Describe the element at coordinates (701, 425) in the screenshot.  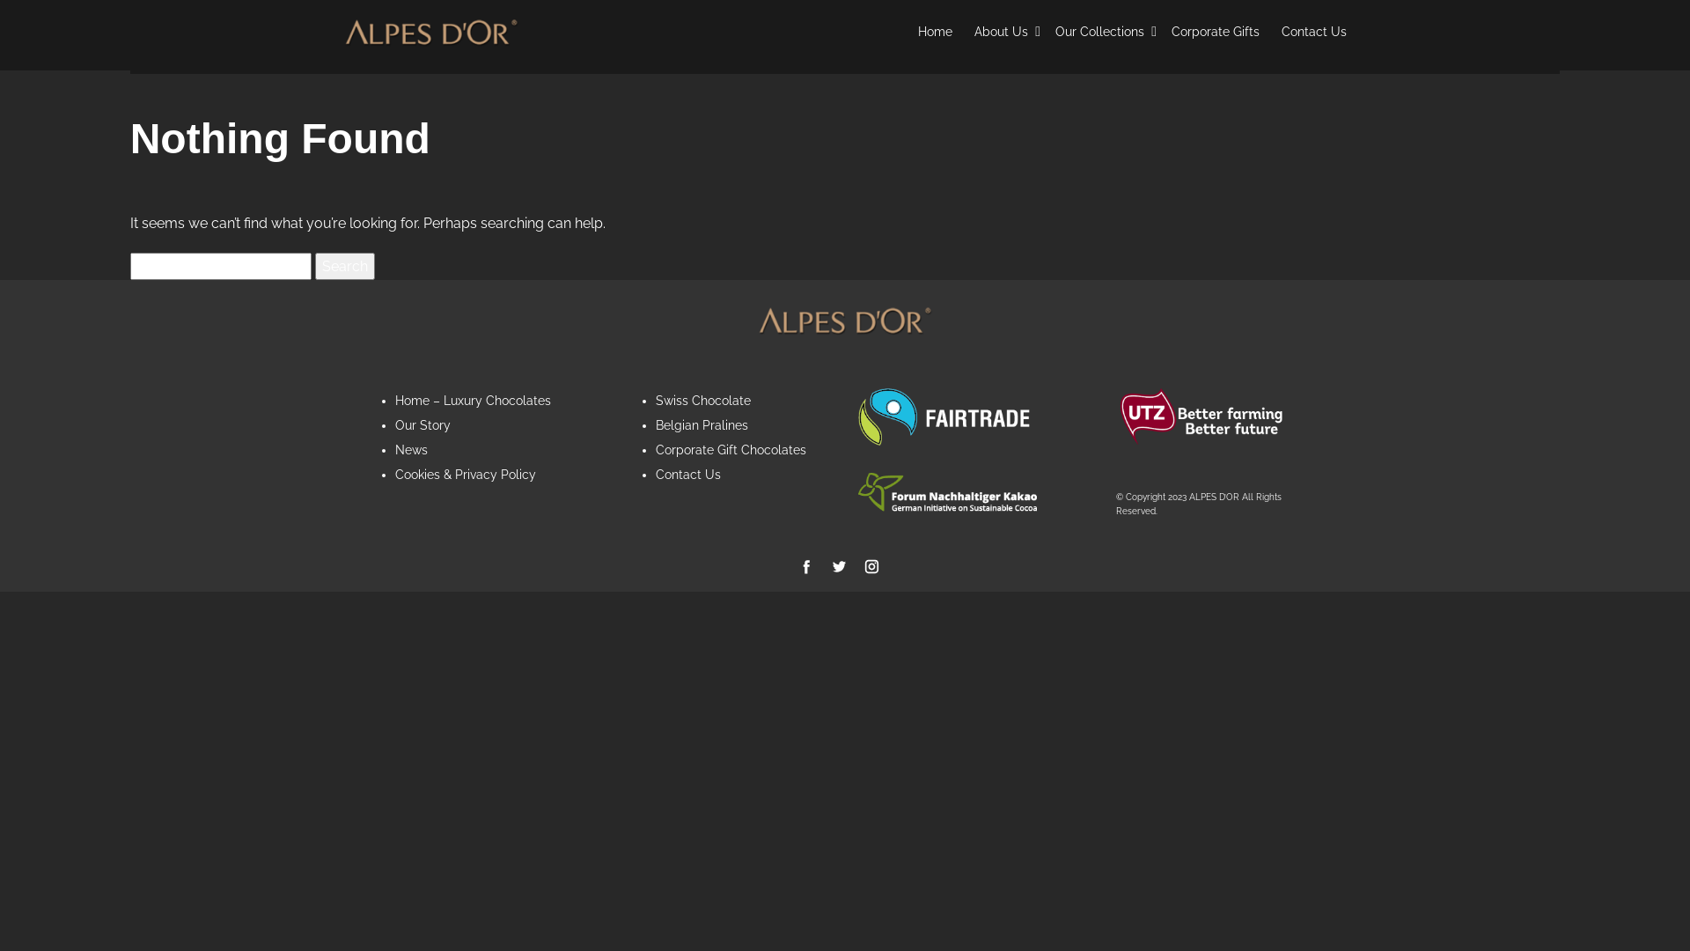
I see `Belgian Pralines` at that location.